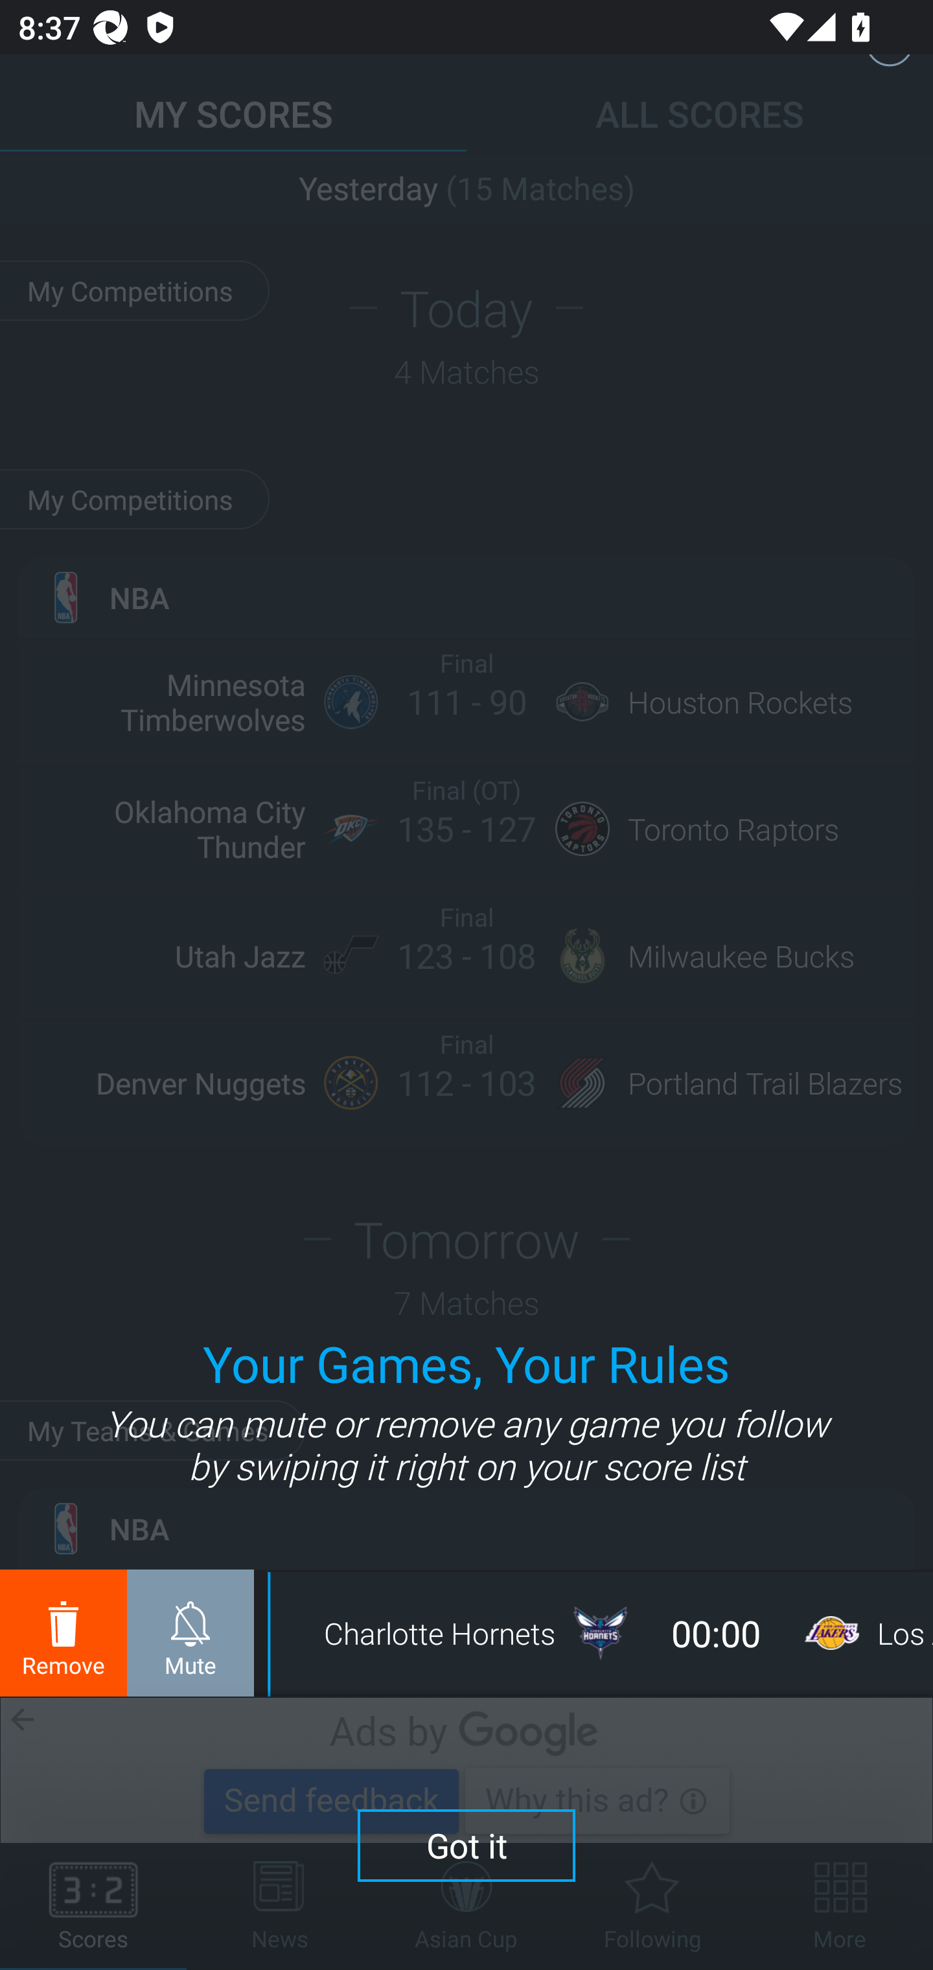 The height and width of the screenshot is (1970, 933). I want to click on Got it, so click(466, 1844).